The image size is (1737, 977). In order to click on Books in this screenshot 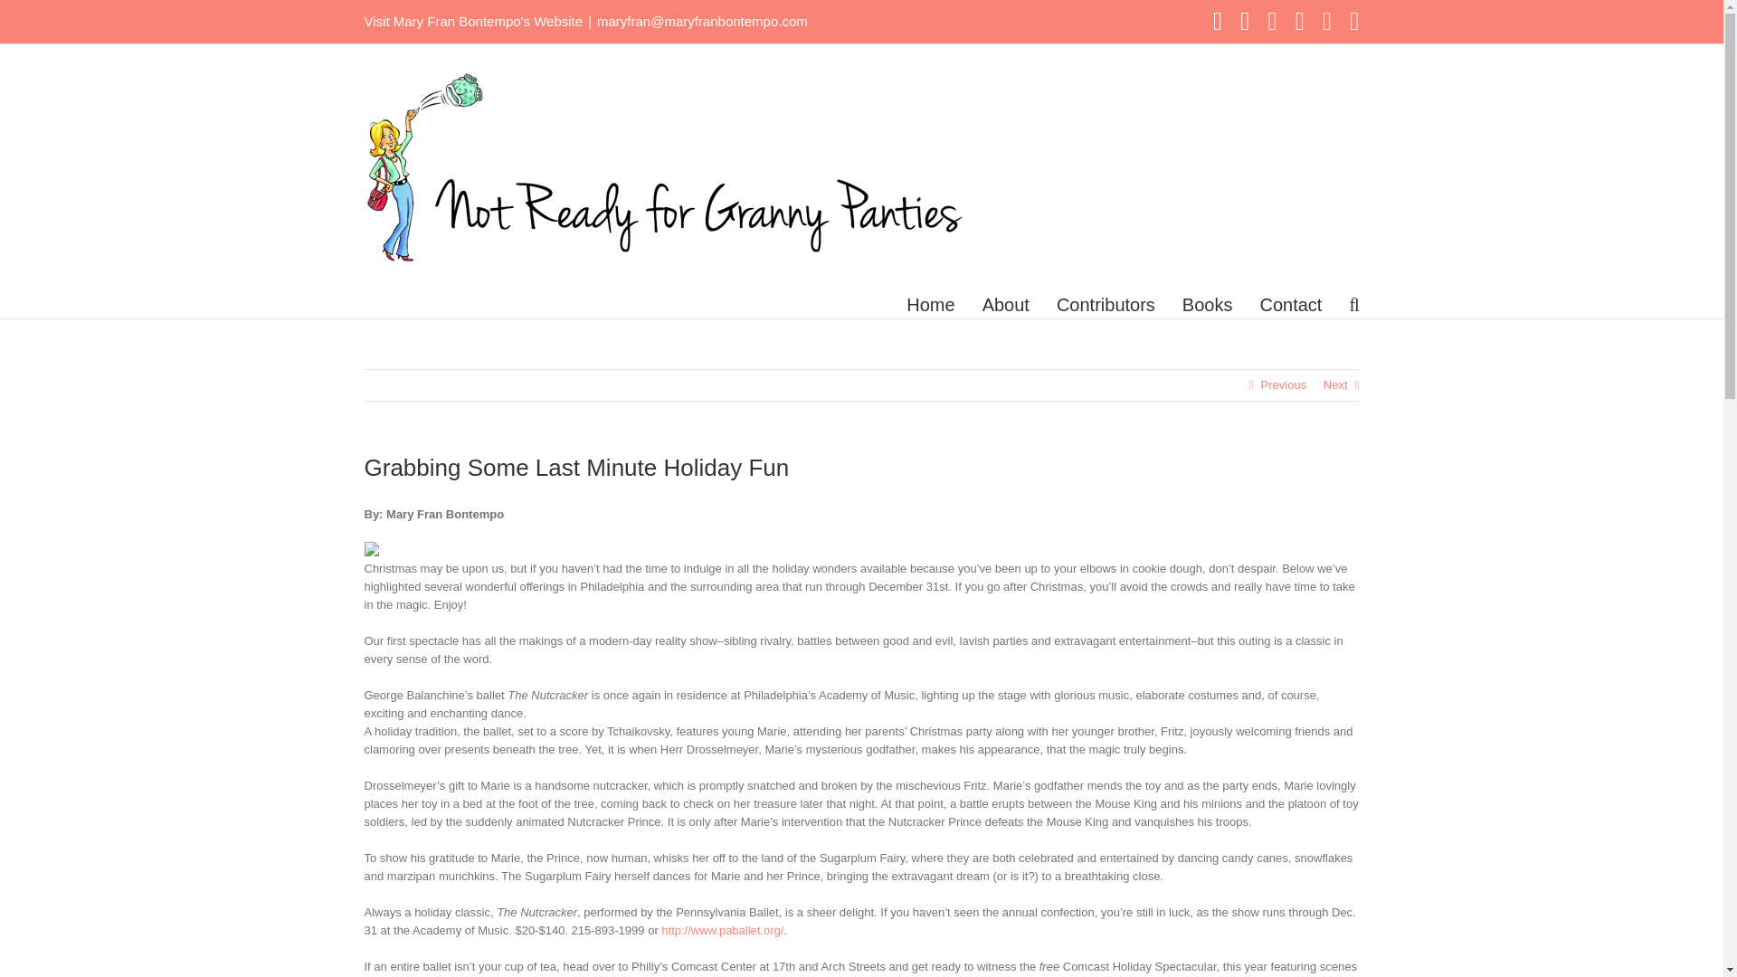, I will do `click(1208, 304)`.